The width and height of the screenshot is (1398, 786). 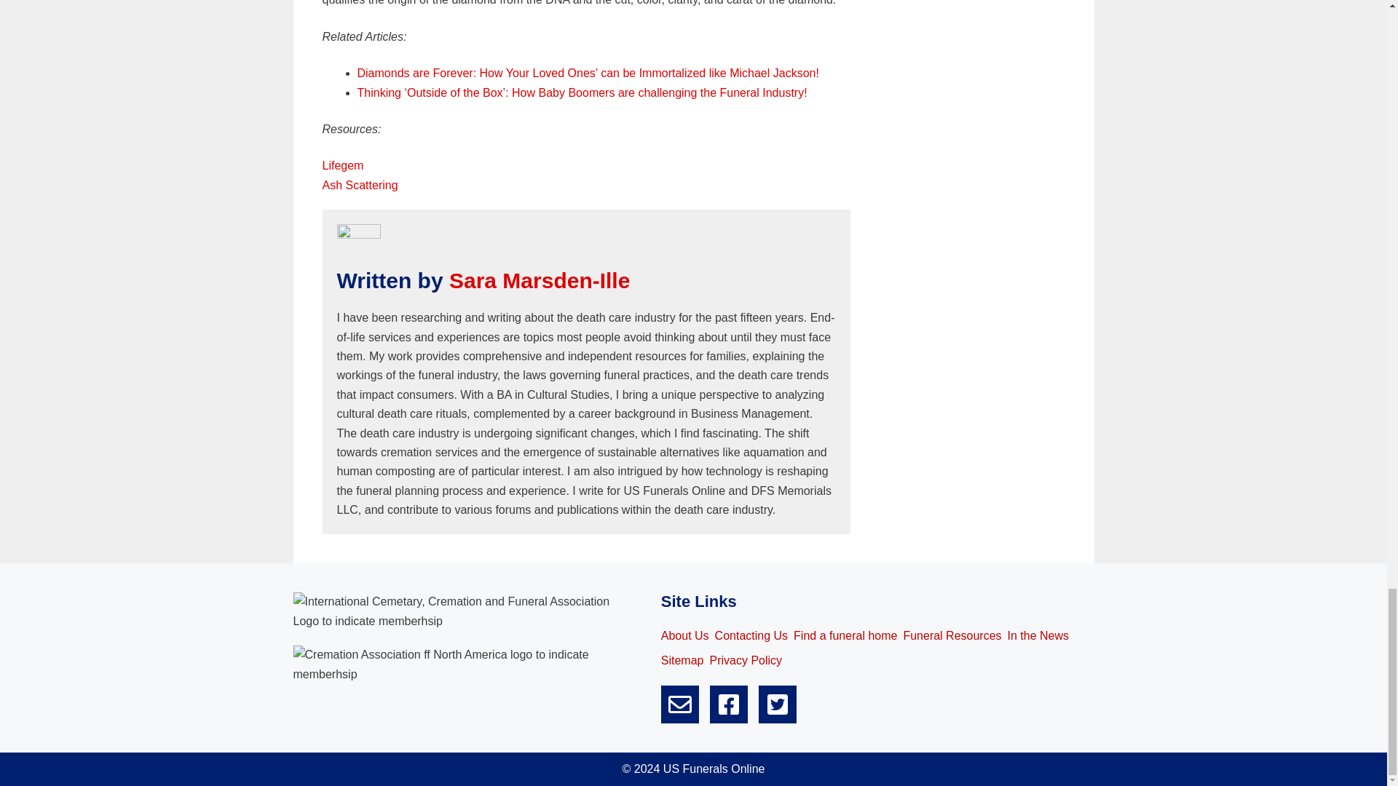 What do you see at coordinates (751, 635) in the screenshot?
I see `Contacting Us` at bounding box center [751, 635].